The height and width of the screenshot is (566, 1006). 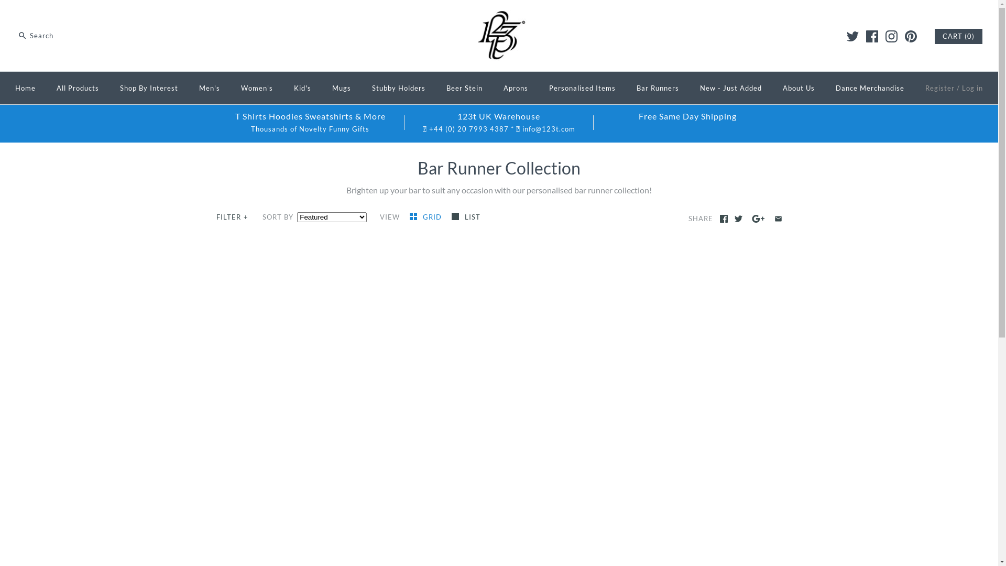 I want to click on Twitter, so click(x=739, y=219).